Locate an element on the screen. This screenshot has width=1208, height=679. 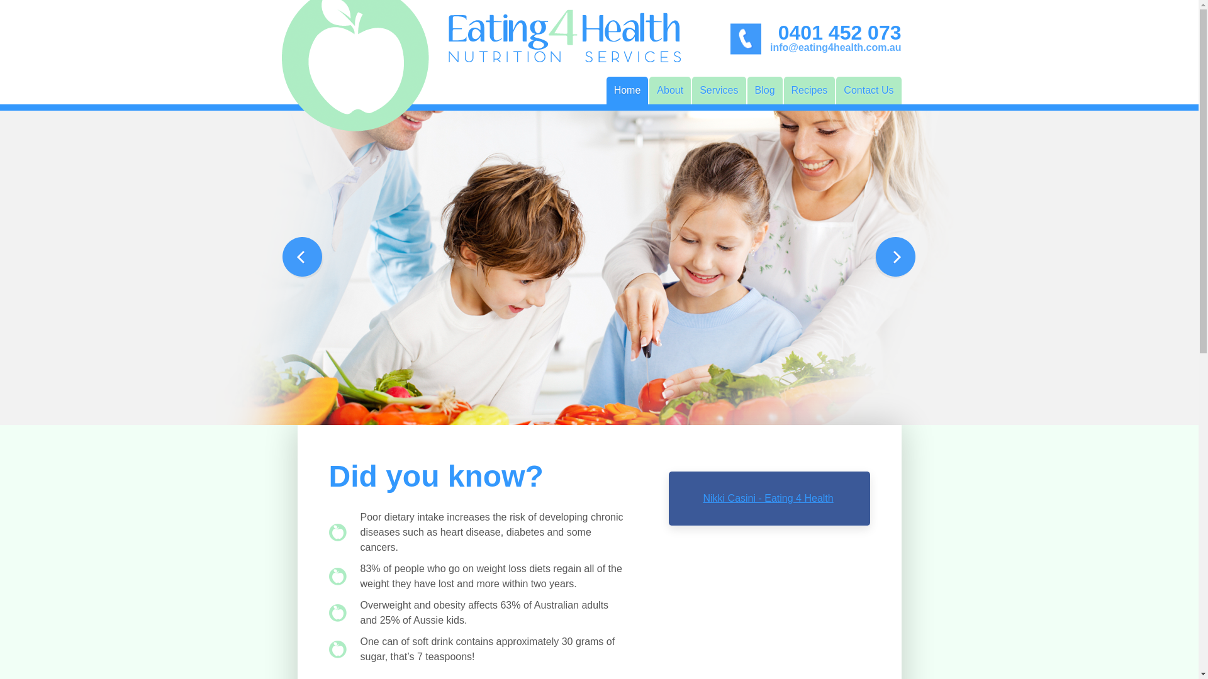
Home is located at coordinates (628, 91).